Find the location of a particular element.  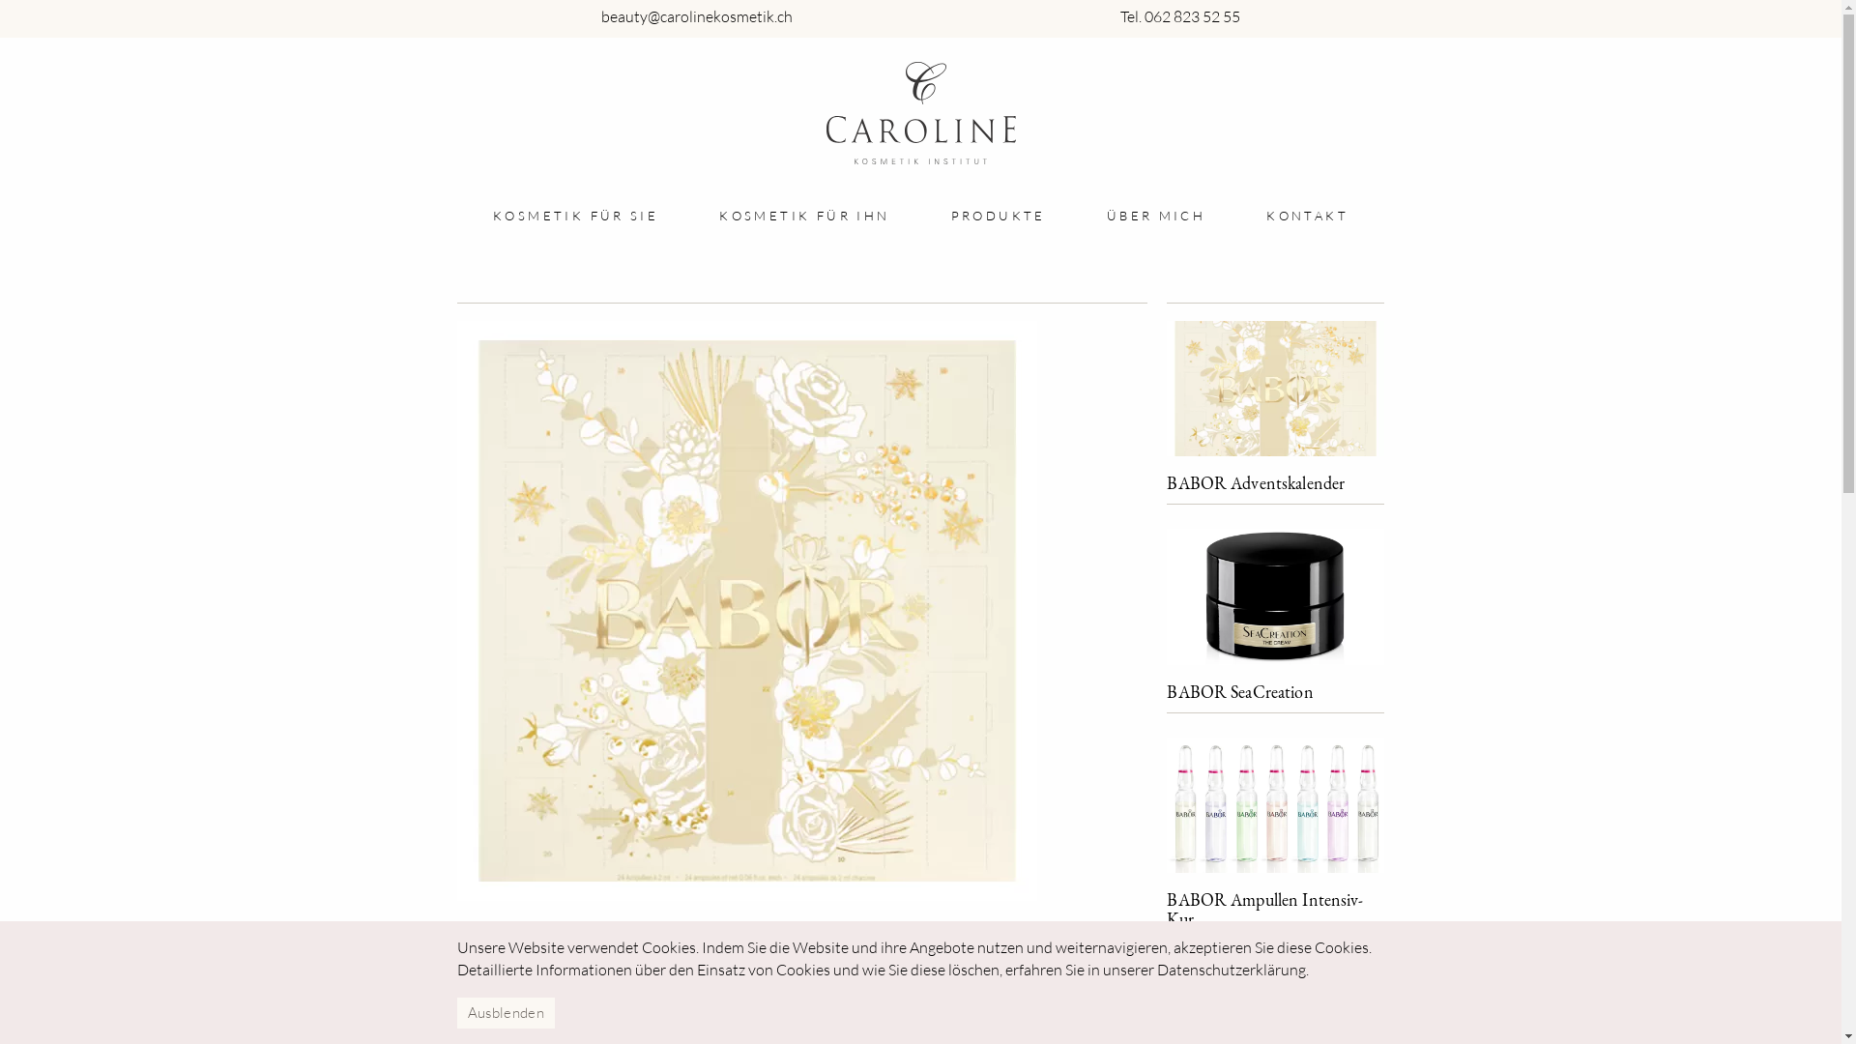

beauty@carolinekosmetik.ch is located at coordinates (697, 17).